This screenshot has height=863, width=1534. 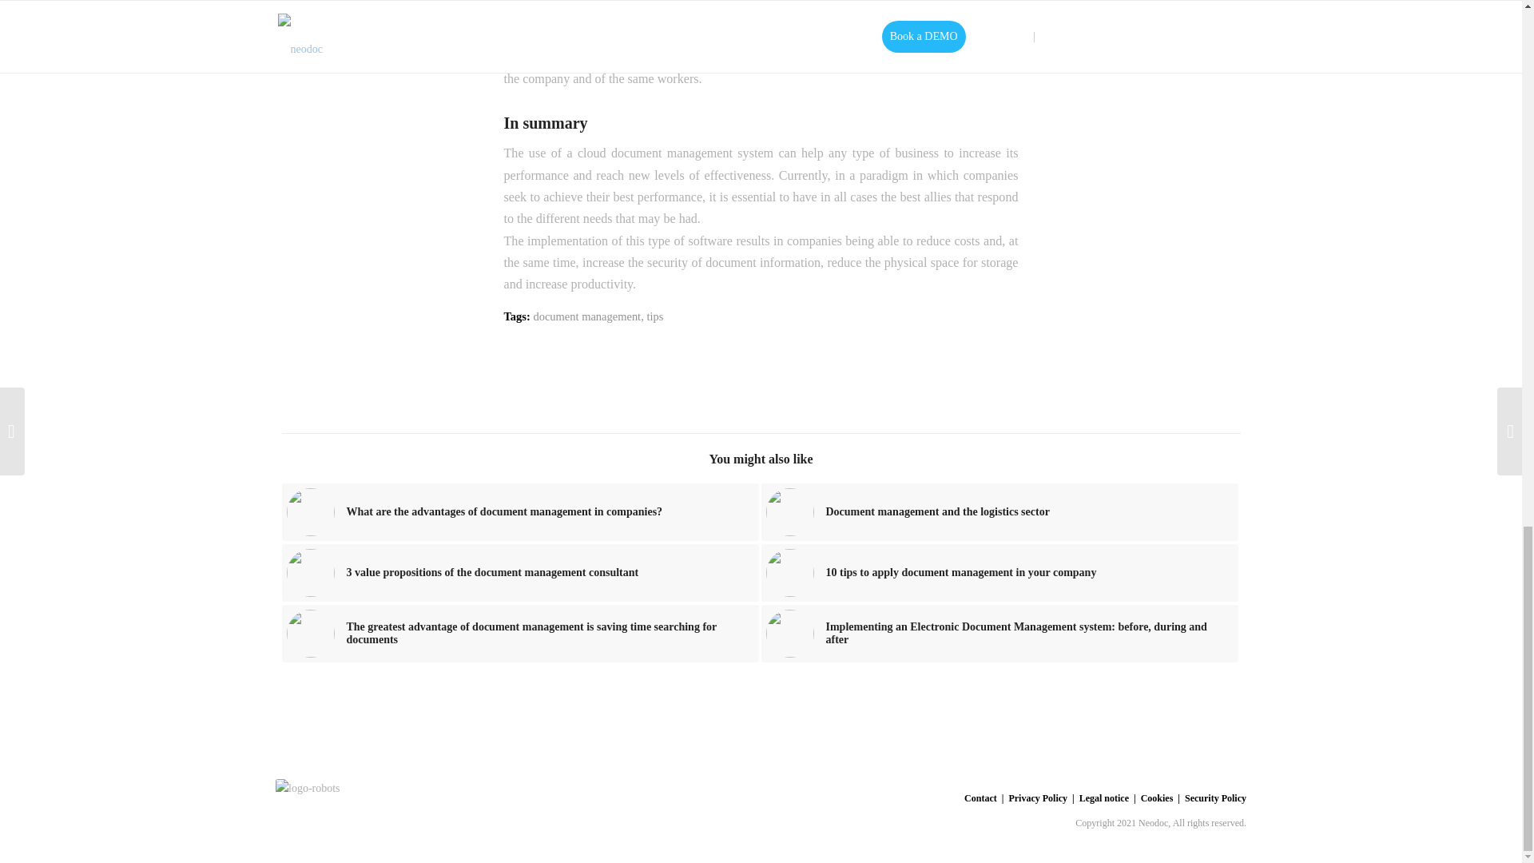 I want to click on document management, so click(x=586, y=316).